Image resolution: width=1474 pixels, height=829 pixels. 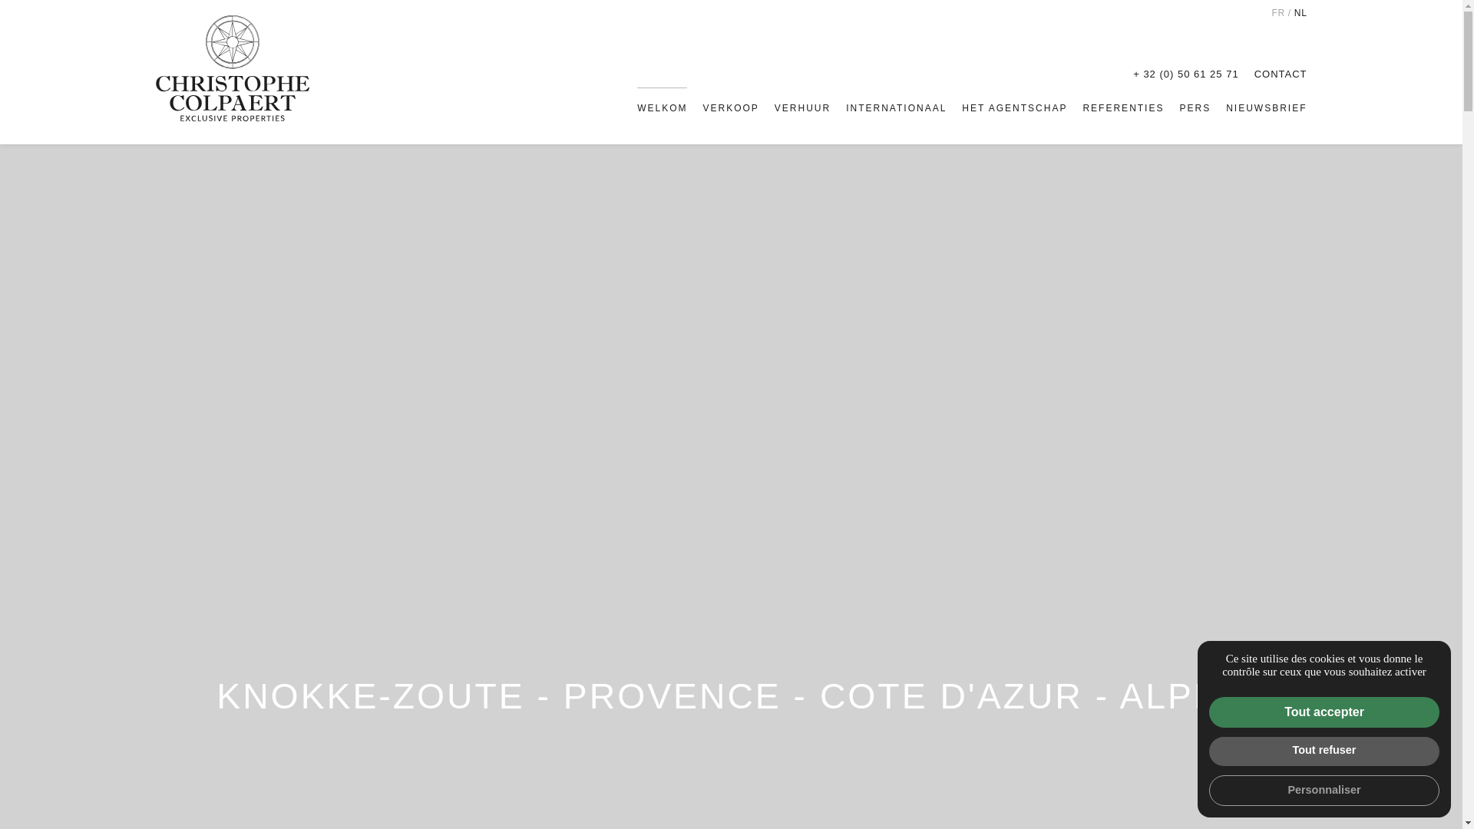 I want to click on WELKOM, so click(x=662, y=108).